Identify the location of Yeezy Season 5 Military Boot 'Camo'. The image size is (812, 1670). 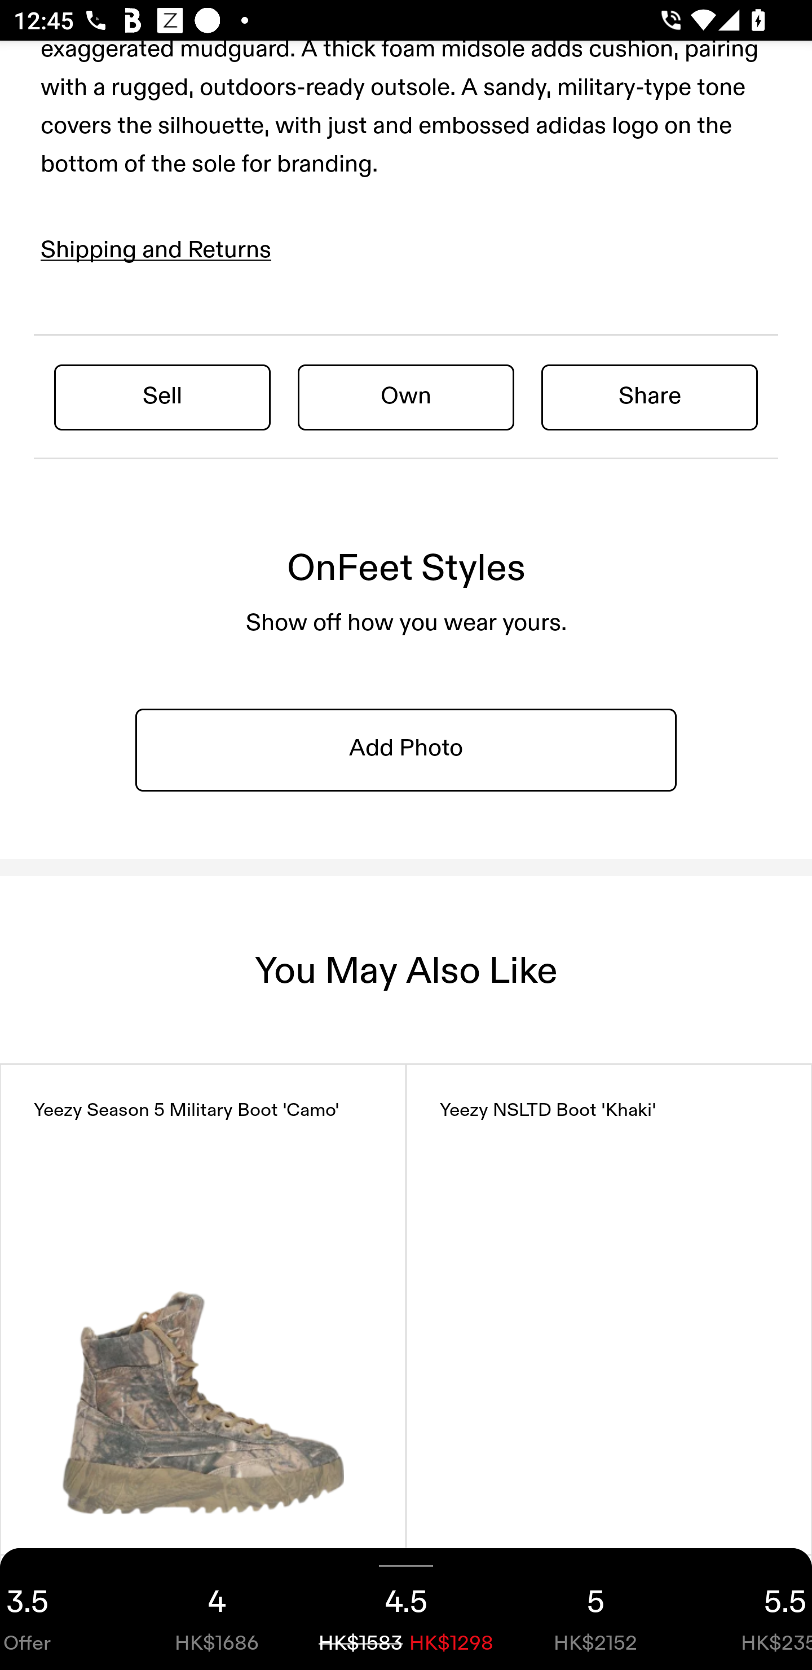
(203, 1309).